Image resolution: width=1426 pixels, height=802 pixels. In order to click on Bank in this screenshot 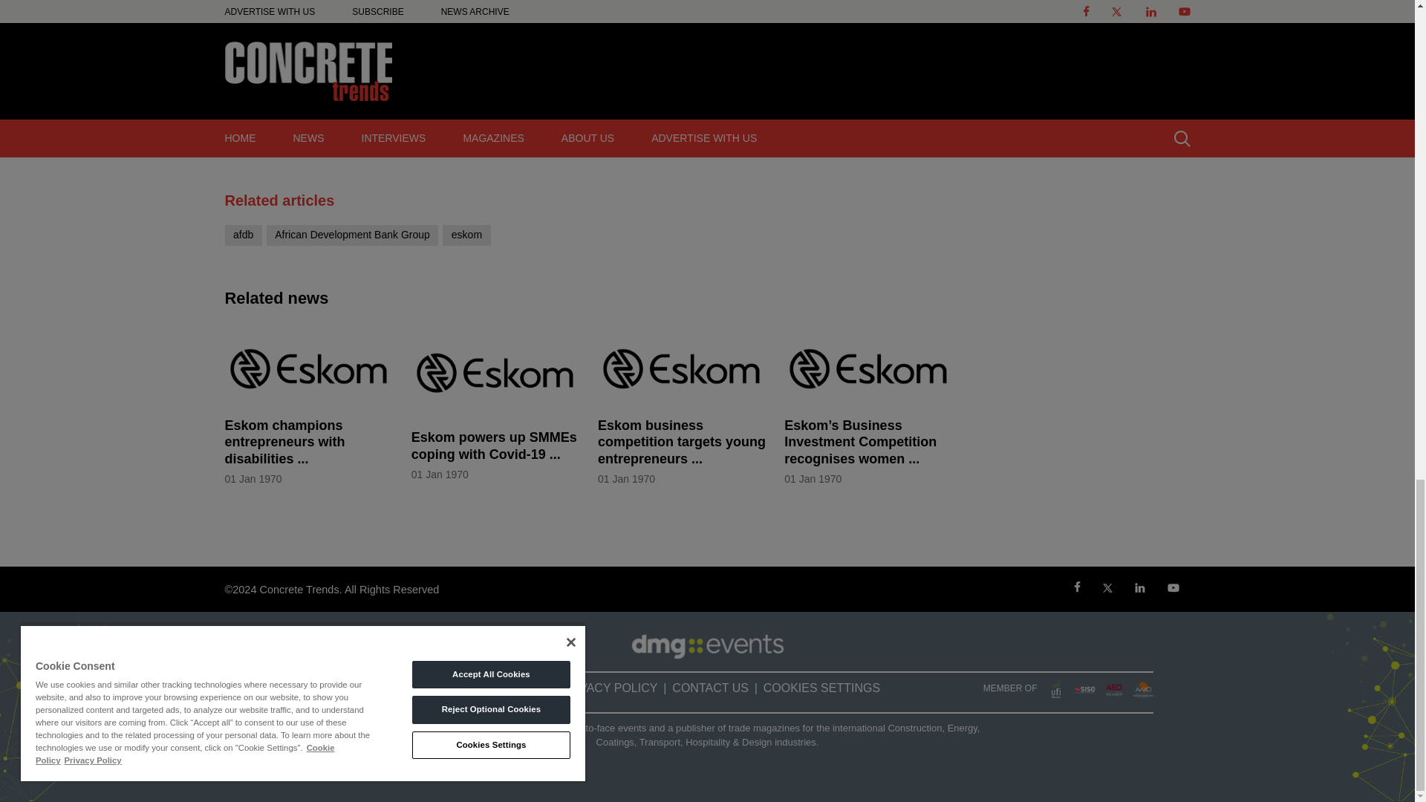, I will do `click(471, 4)`.